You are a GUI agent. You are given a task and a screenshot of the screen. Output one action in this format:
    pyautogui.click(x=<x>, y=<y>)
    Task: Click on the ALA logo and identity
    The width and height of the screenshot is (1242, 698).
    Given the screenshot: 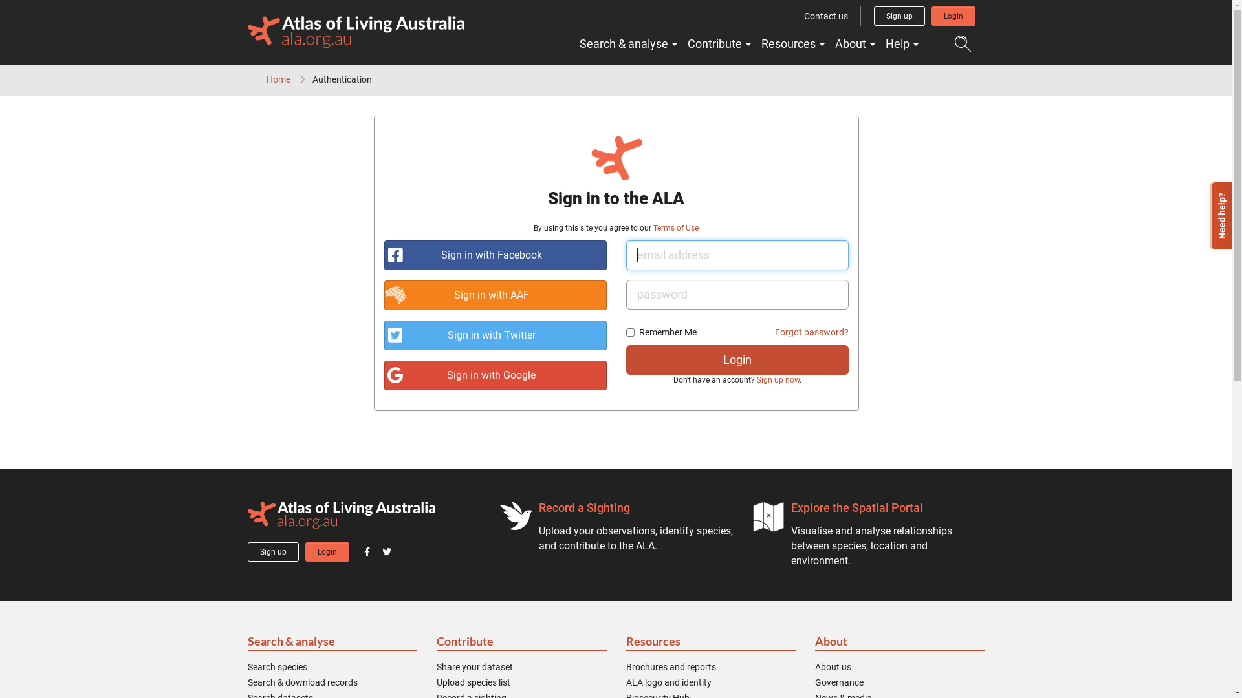 What is the action you would take?
    pyautogui.click(x=669, y=682)
    